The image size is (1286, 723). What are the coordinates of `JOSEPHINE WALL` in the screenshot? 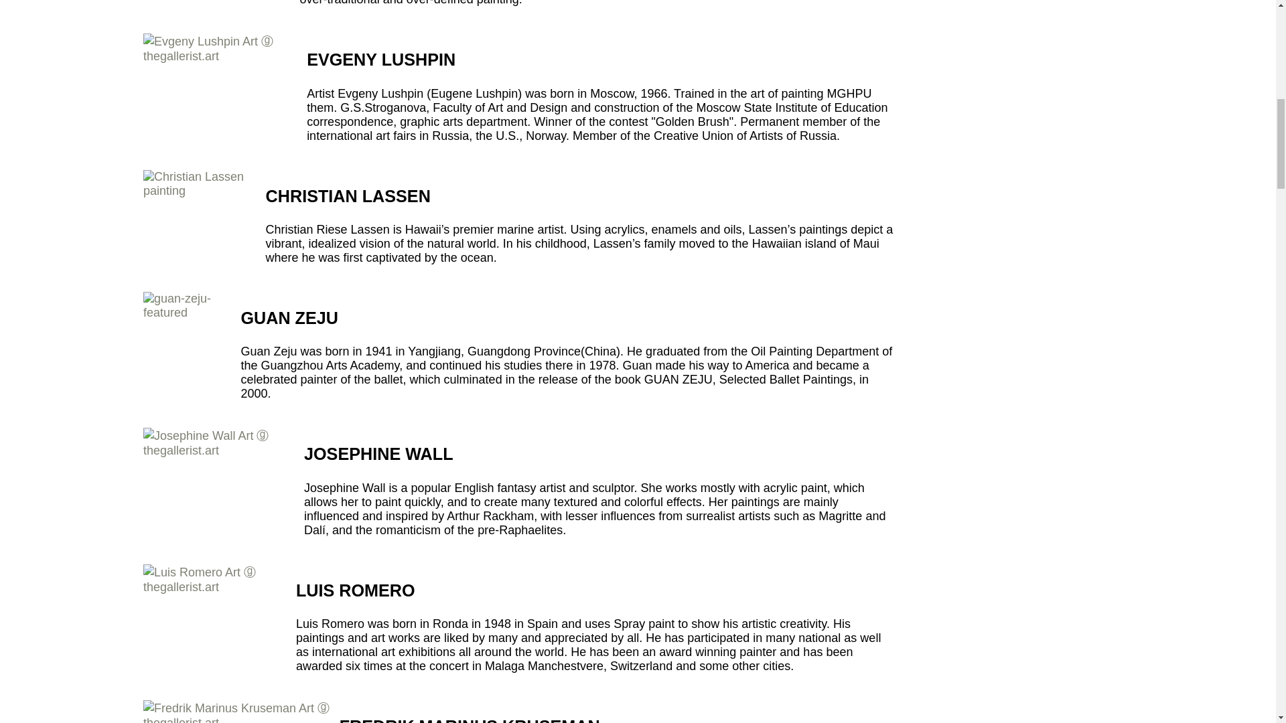 It's located at (378, 454).